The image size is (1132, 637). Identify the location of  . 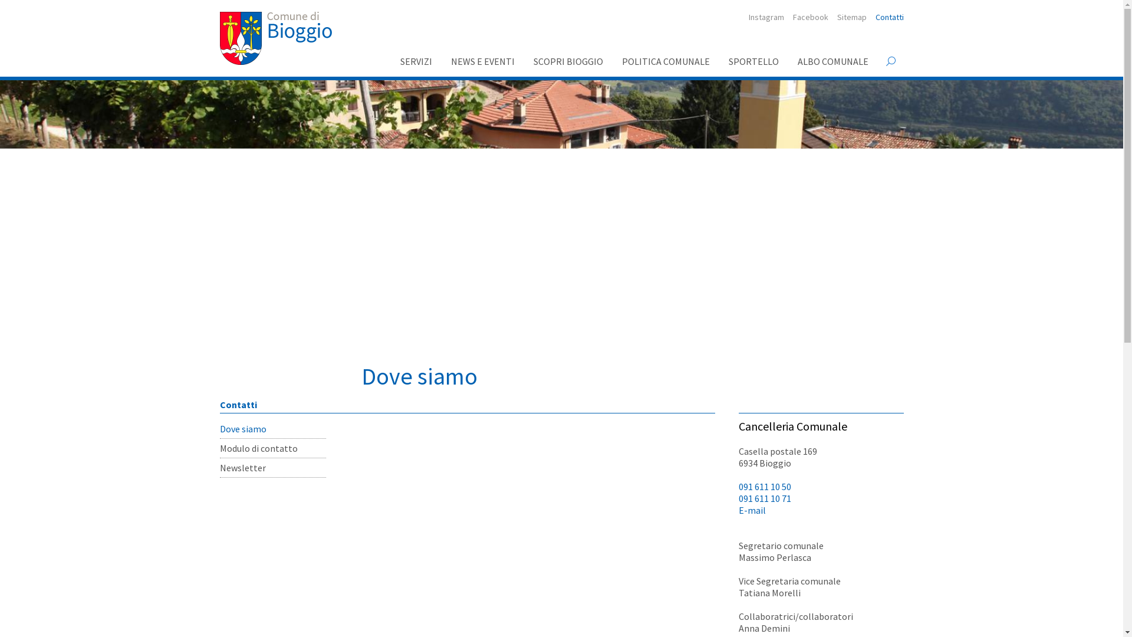
(888, 61).